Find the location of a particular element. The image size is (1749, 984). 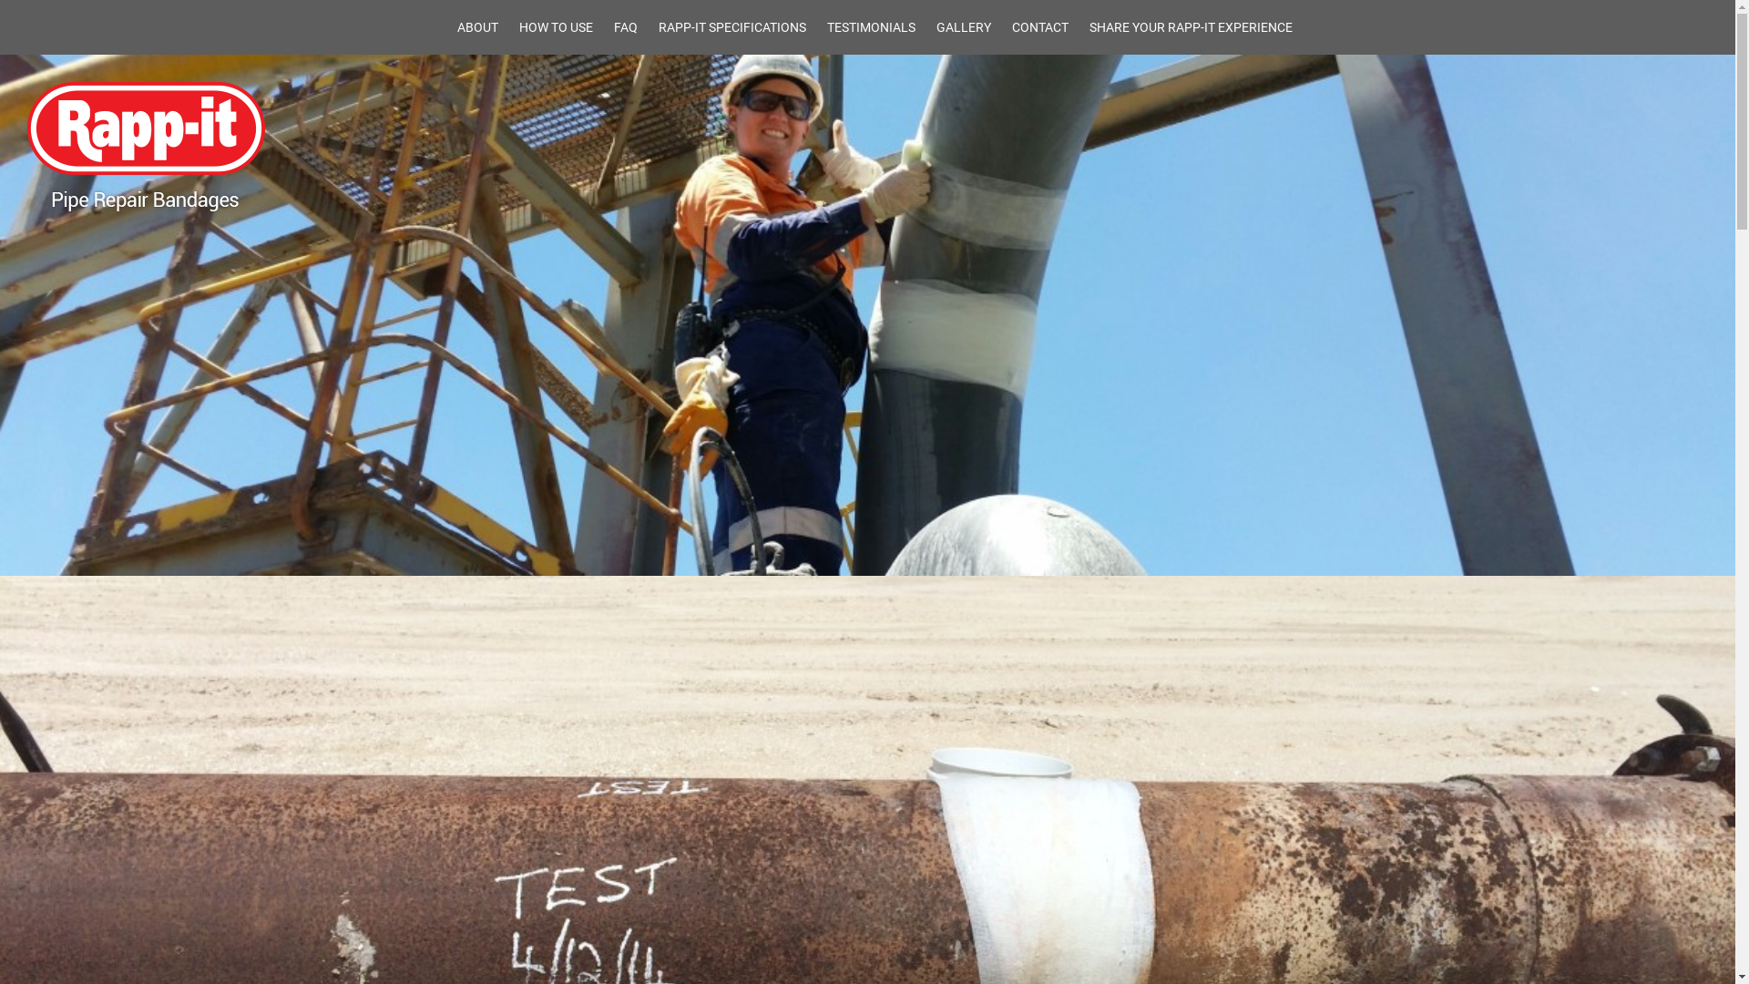

SHARE YOUR RAPP-IT EXPERIENCE is located at coordinates (1192, 27).